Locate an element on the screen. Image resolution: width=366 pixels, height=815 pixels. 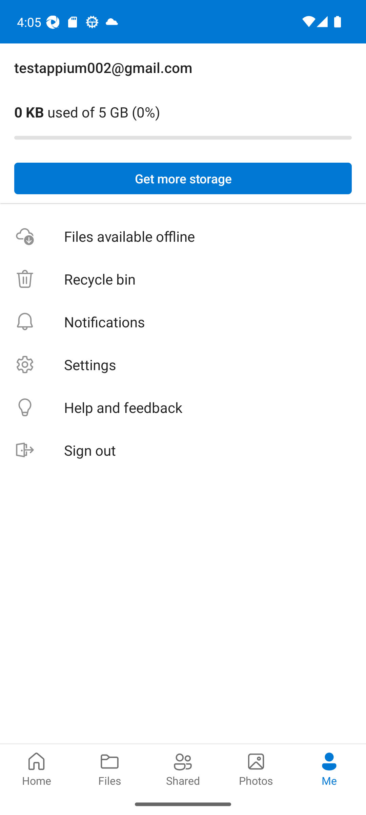
Files pivot Files is located at coordinates (110, 768).